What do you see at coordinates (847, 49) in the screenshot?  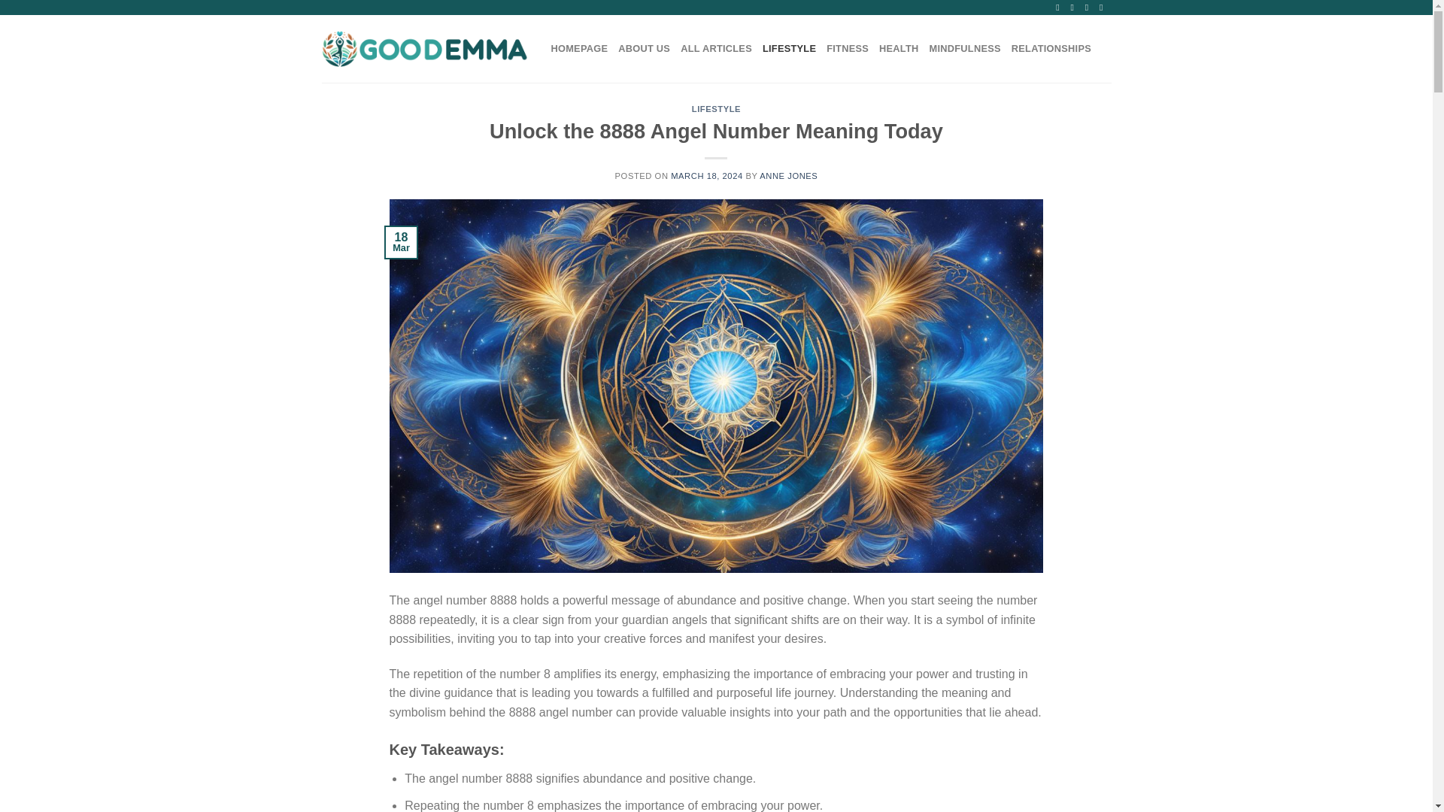 I see `FITNESS` at bounding box center [847, 49].